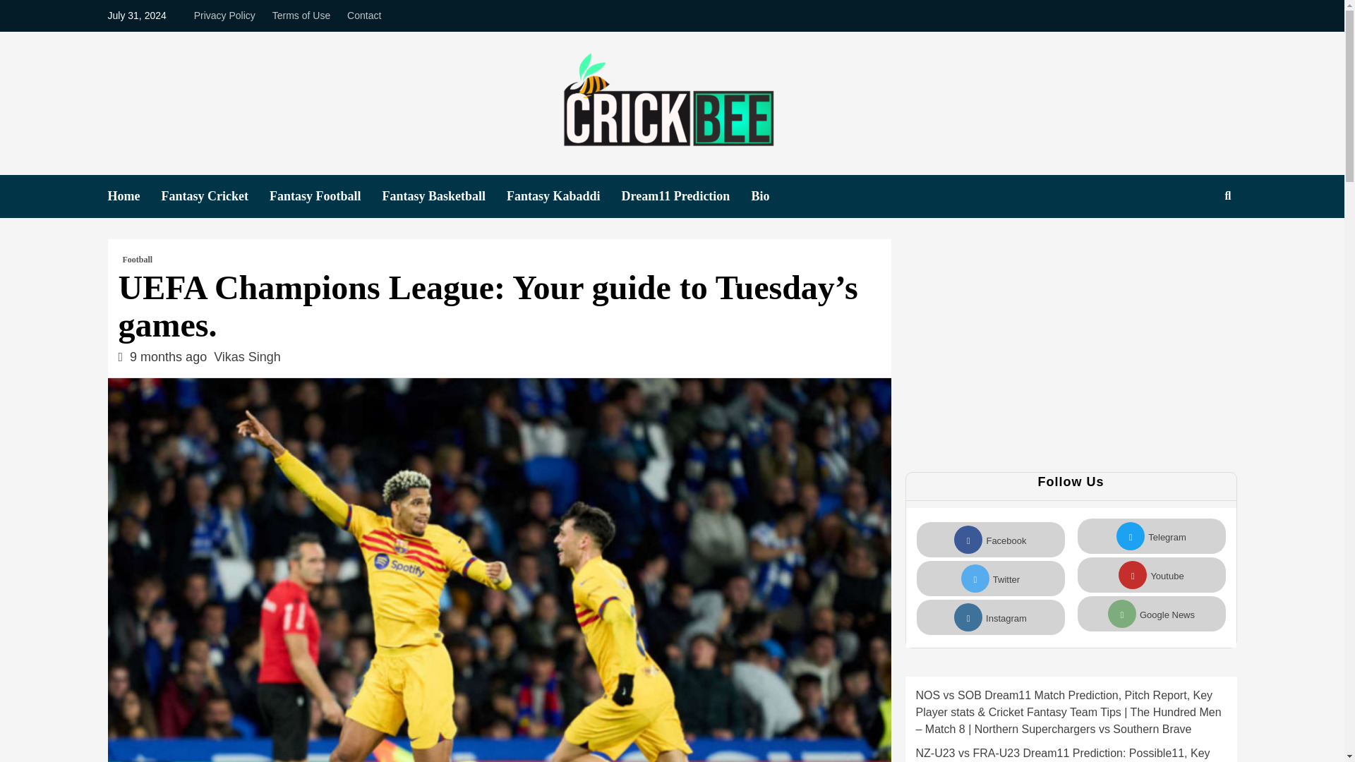 Image resolution: width=1355 pixels, height=762 pixels. What do you see at coordinates (1195, 241) in the screenshot?
I see `Search` at bounding box center [1195, 241].